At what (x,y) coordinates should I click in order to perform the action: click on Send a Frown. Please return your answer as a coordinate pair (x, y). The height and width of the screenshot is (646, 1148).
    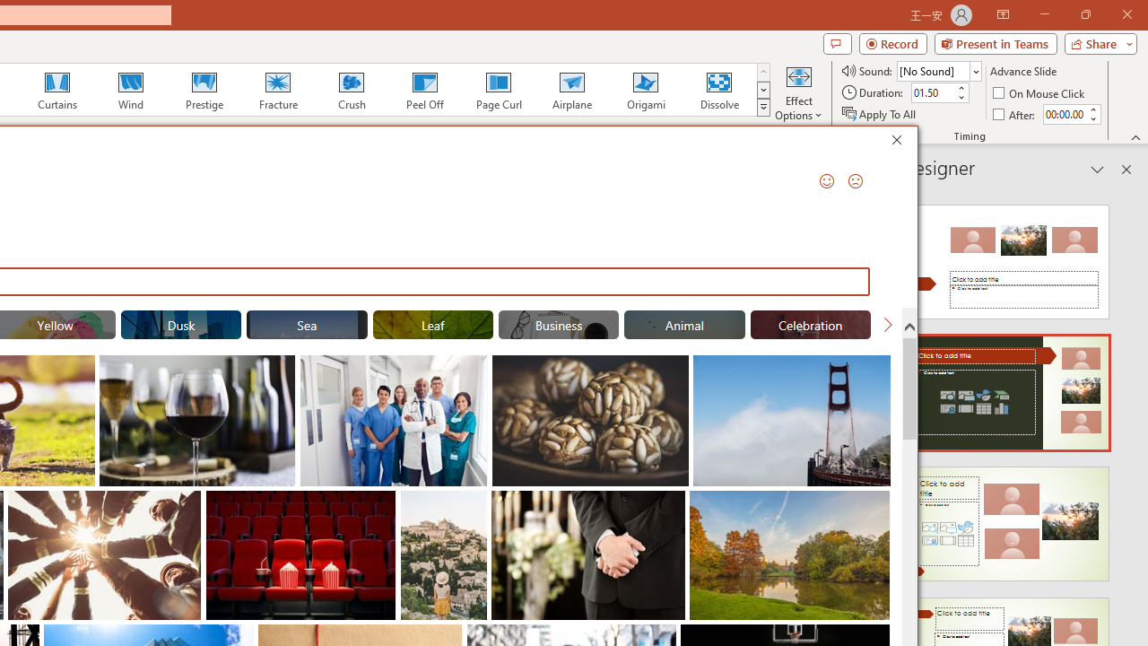
    Looking at the image, I should click on (856, 181).